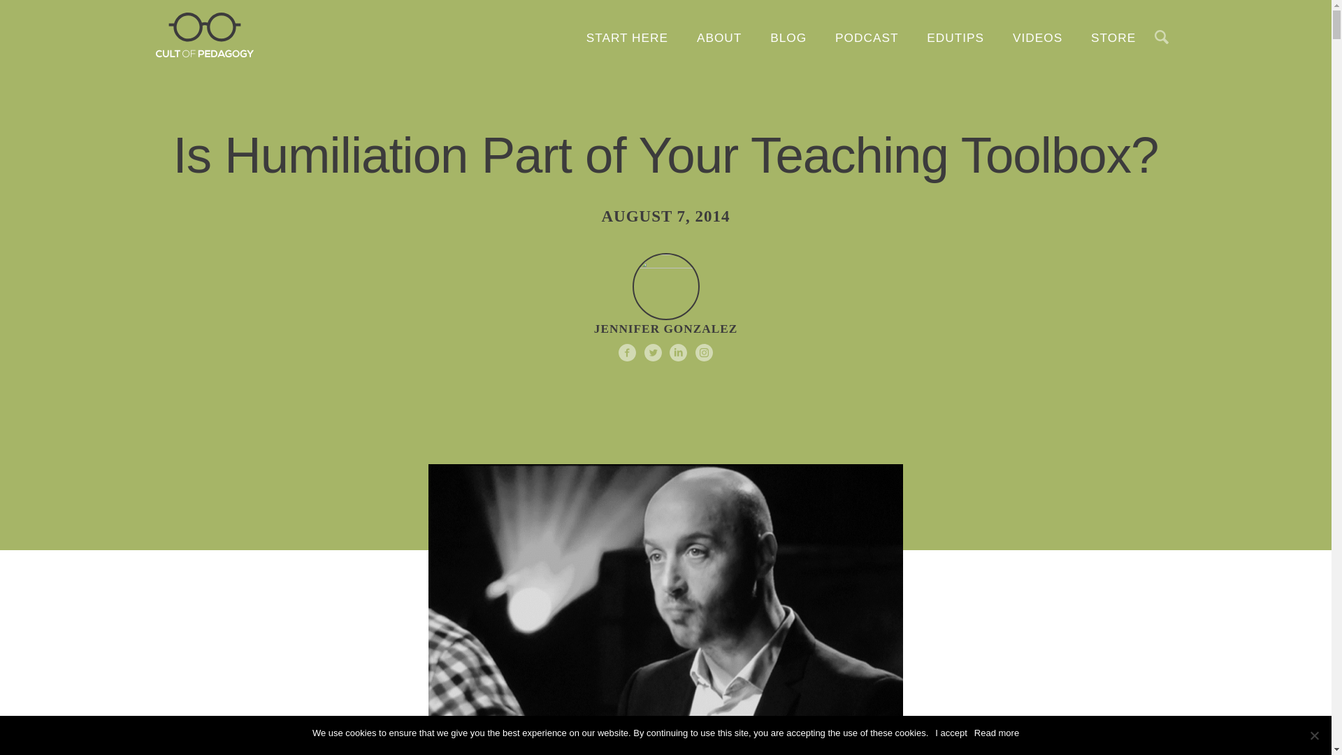 The width and height of the screenshot is (1342, 755). I want to click on VIDEOS, so click(1037, 38).